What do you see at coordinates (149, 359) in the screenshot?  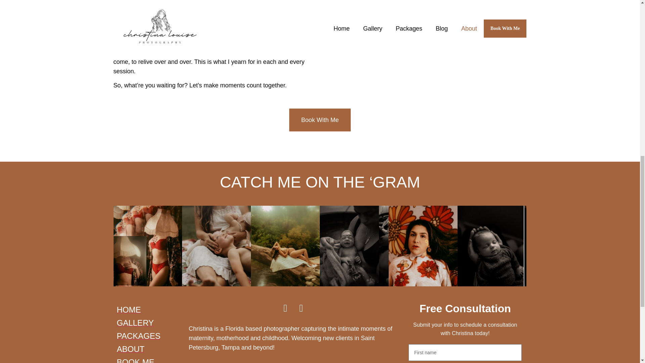 I see `BOOK ME` at bounding box center [149, 359].